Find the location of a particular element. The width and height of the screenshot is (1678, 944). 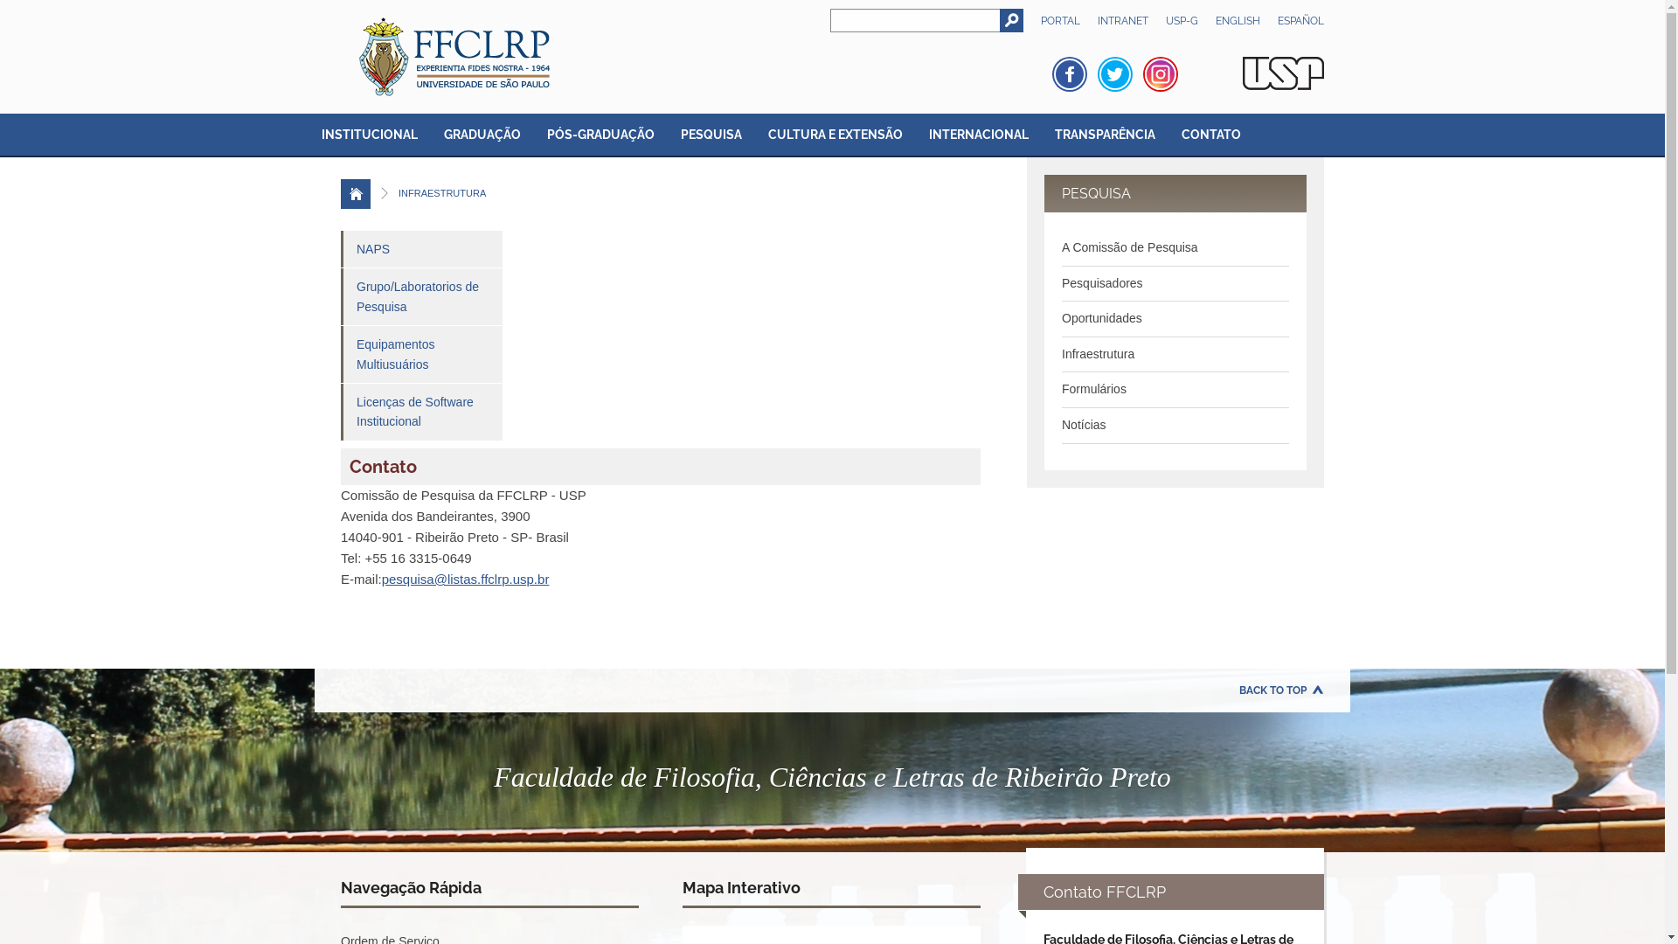

Infraestrutura is located at coordinates (1098, 354).